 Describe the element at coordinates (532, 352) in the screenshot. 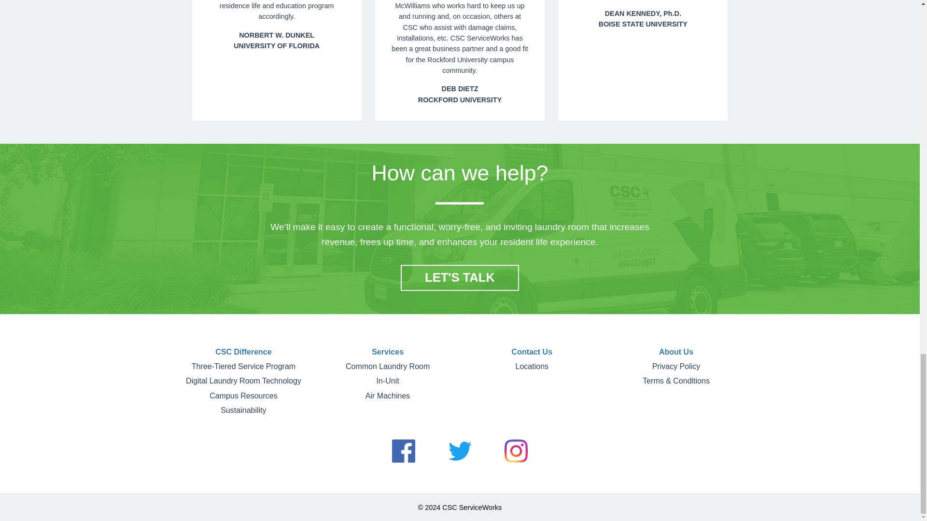

I see `Contact Us` at that location.